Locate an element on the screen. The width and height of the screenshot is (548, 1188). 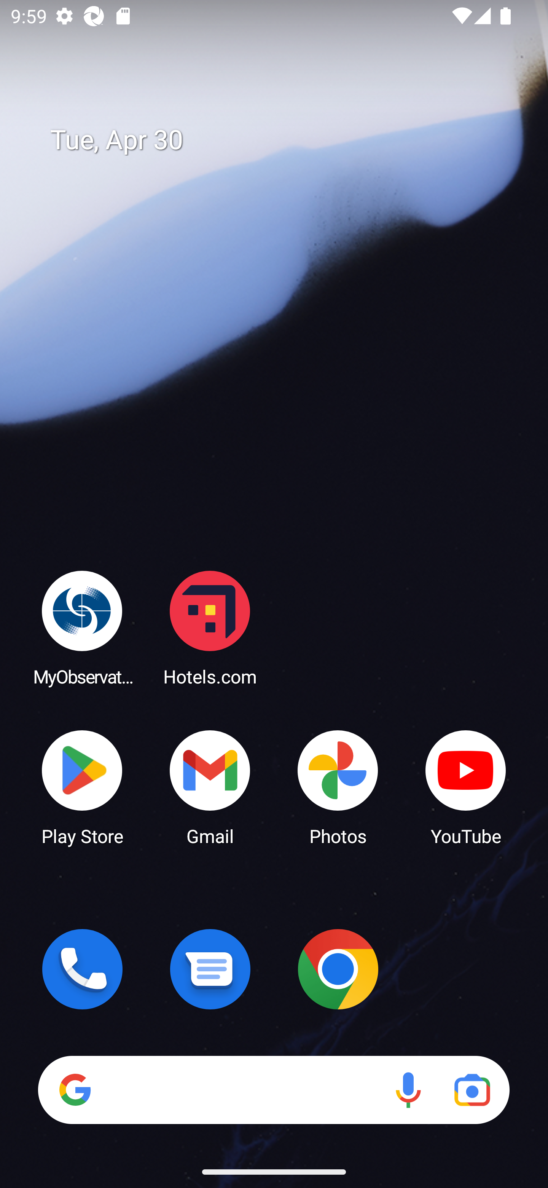
Google Lens is located at coordinates (472, 1090).